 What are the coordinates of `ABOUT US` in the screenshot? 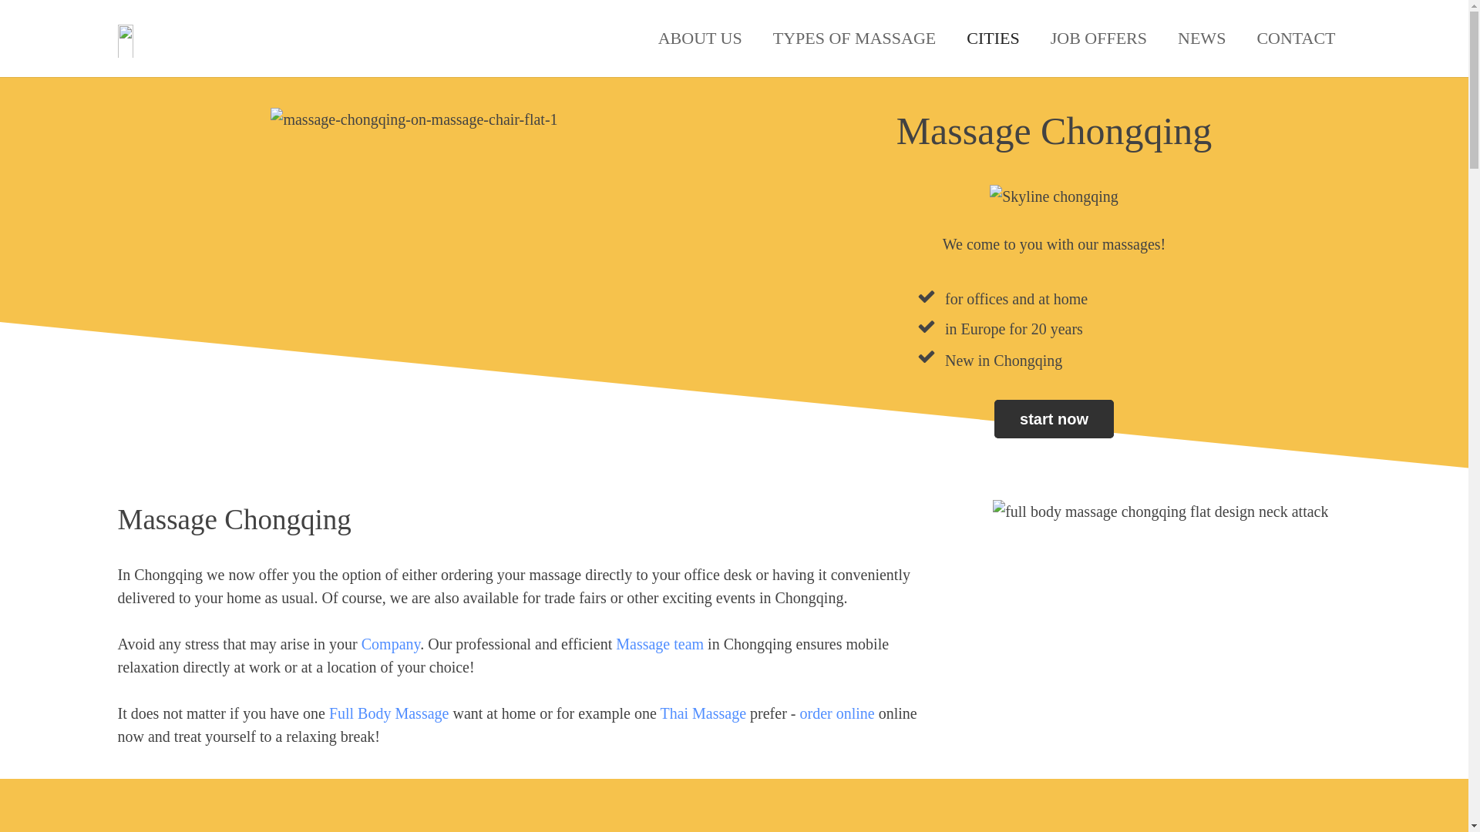 It's located at (700, 39).